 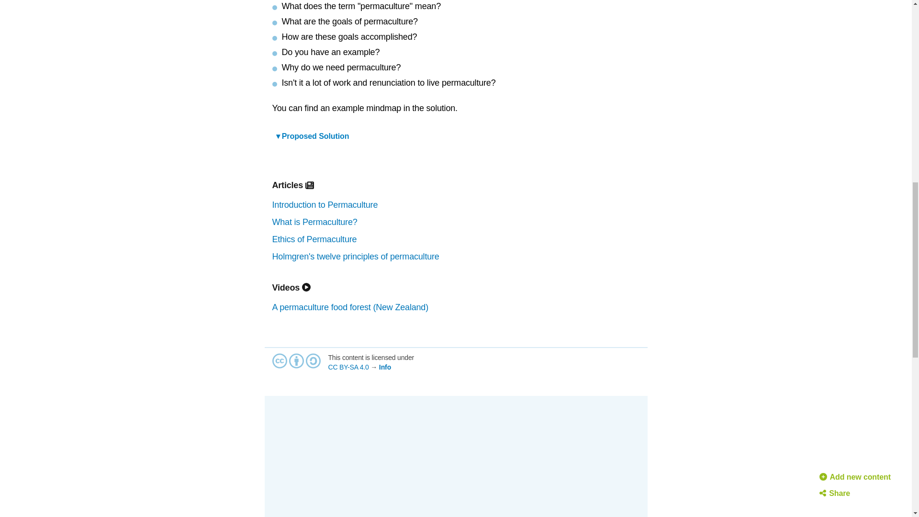 I want to click on Holmgren's twelve principles of permaculture, so click(x=456, y=257).